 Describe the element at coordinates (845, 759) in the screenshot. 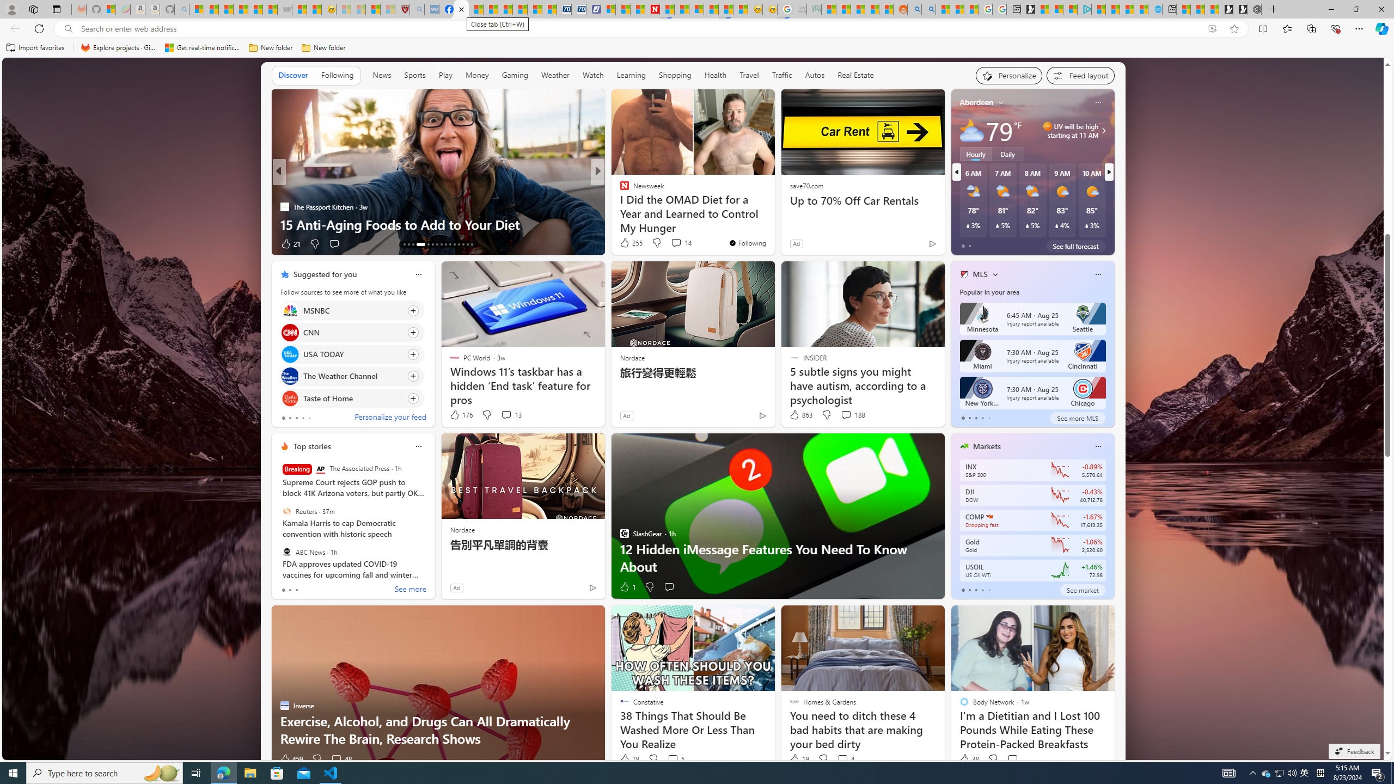

I see `View comments 4 Comment` at that location.